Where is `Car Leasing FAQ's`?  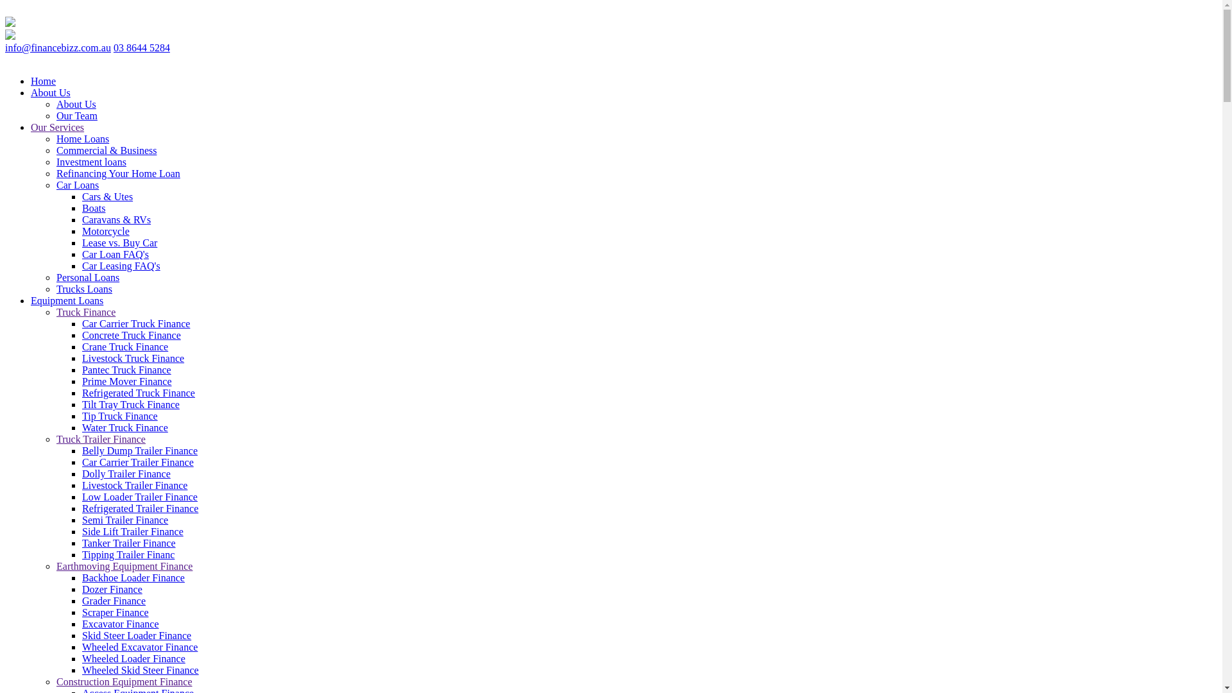 Car Leasing FAQ's is located at coordinates (121, 266).